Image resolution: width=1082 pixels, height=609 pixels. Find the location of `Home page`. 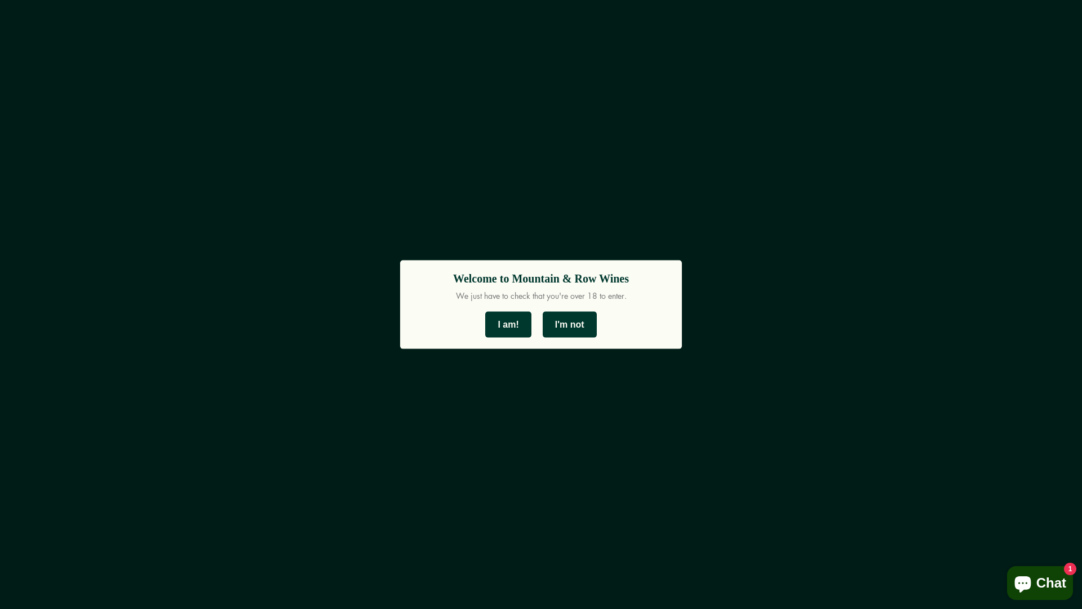

Home page is located at coordinates (438, 304).